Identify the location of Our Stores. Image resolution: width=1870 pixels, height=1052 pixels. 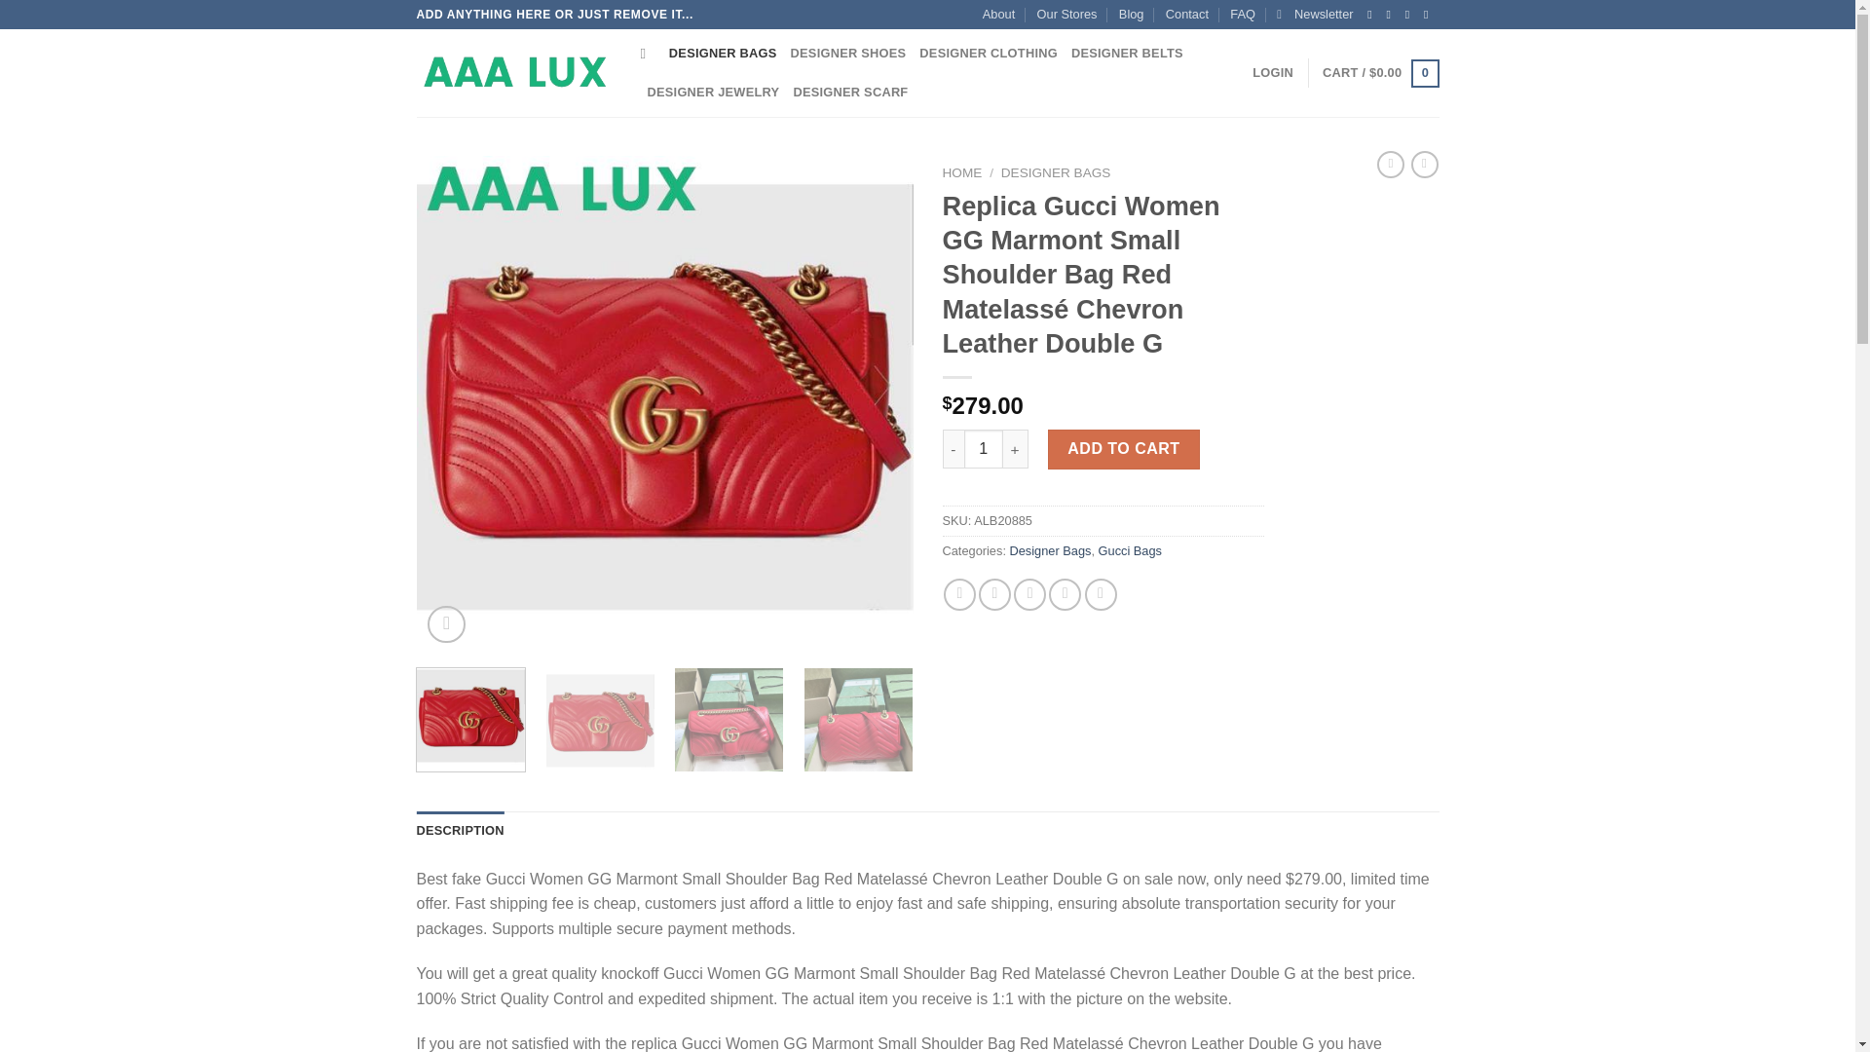
(1067, 15).